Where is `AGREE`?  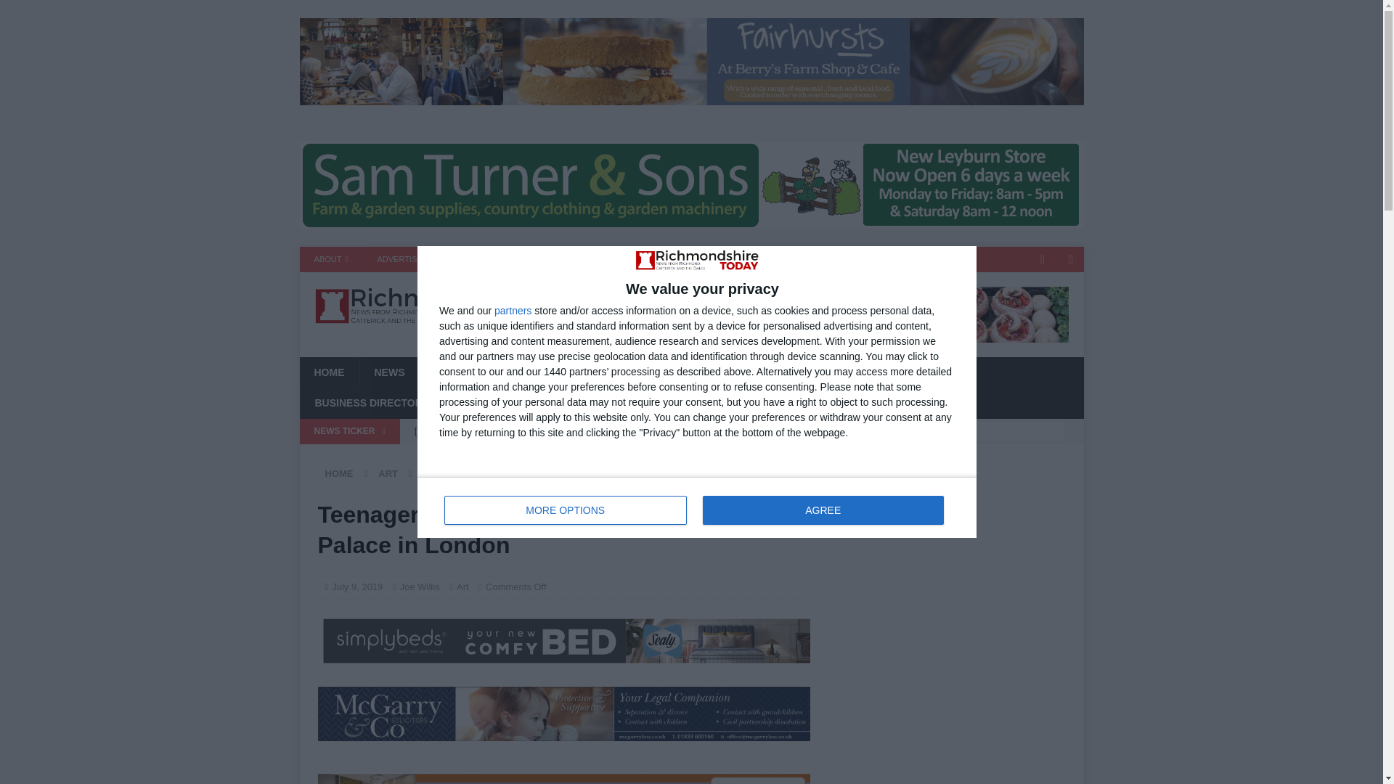
AGREE is located at coordinates (542, 259).